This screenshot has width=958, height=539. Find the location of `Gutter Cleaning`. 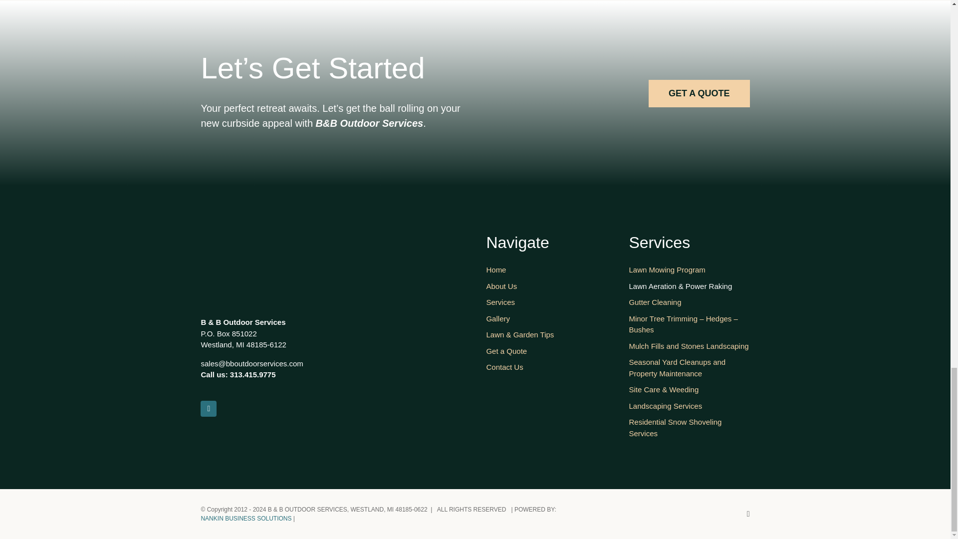

Gutter Cleaning is located at coordinates (689, 305).